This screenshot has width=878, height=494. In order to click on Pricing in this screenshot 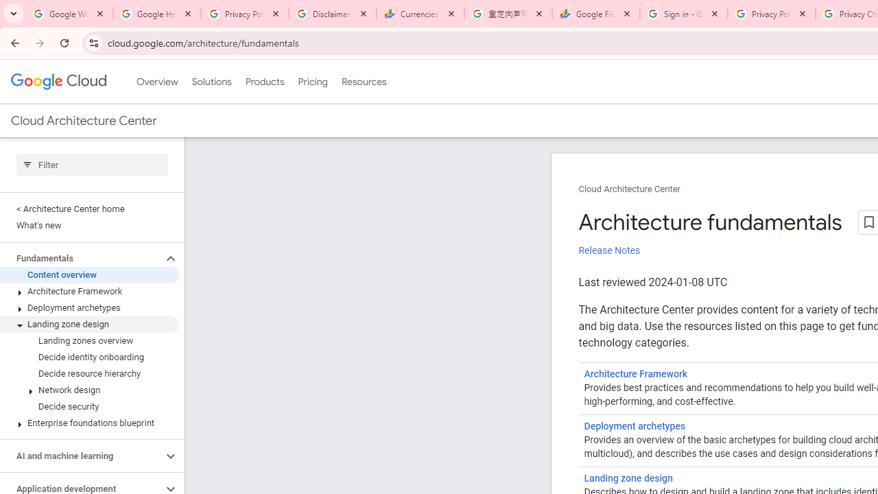, I will do `click(312, 82)`.